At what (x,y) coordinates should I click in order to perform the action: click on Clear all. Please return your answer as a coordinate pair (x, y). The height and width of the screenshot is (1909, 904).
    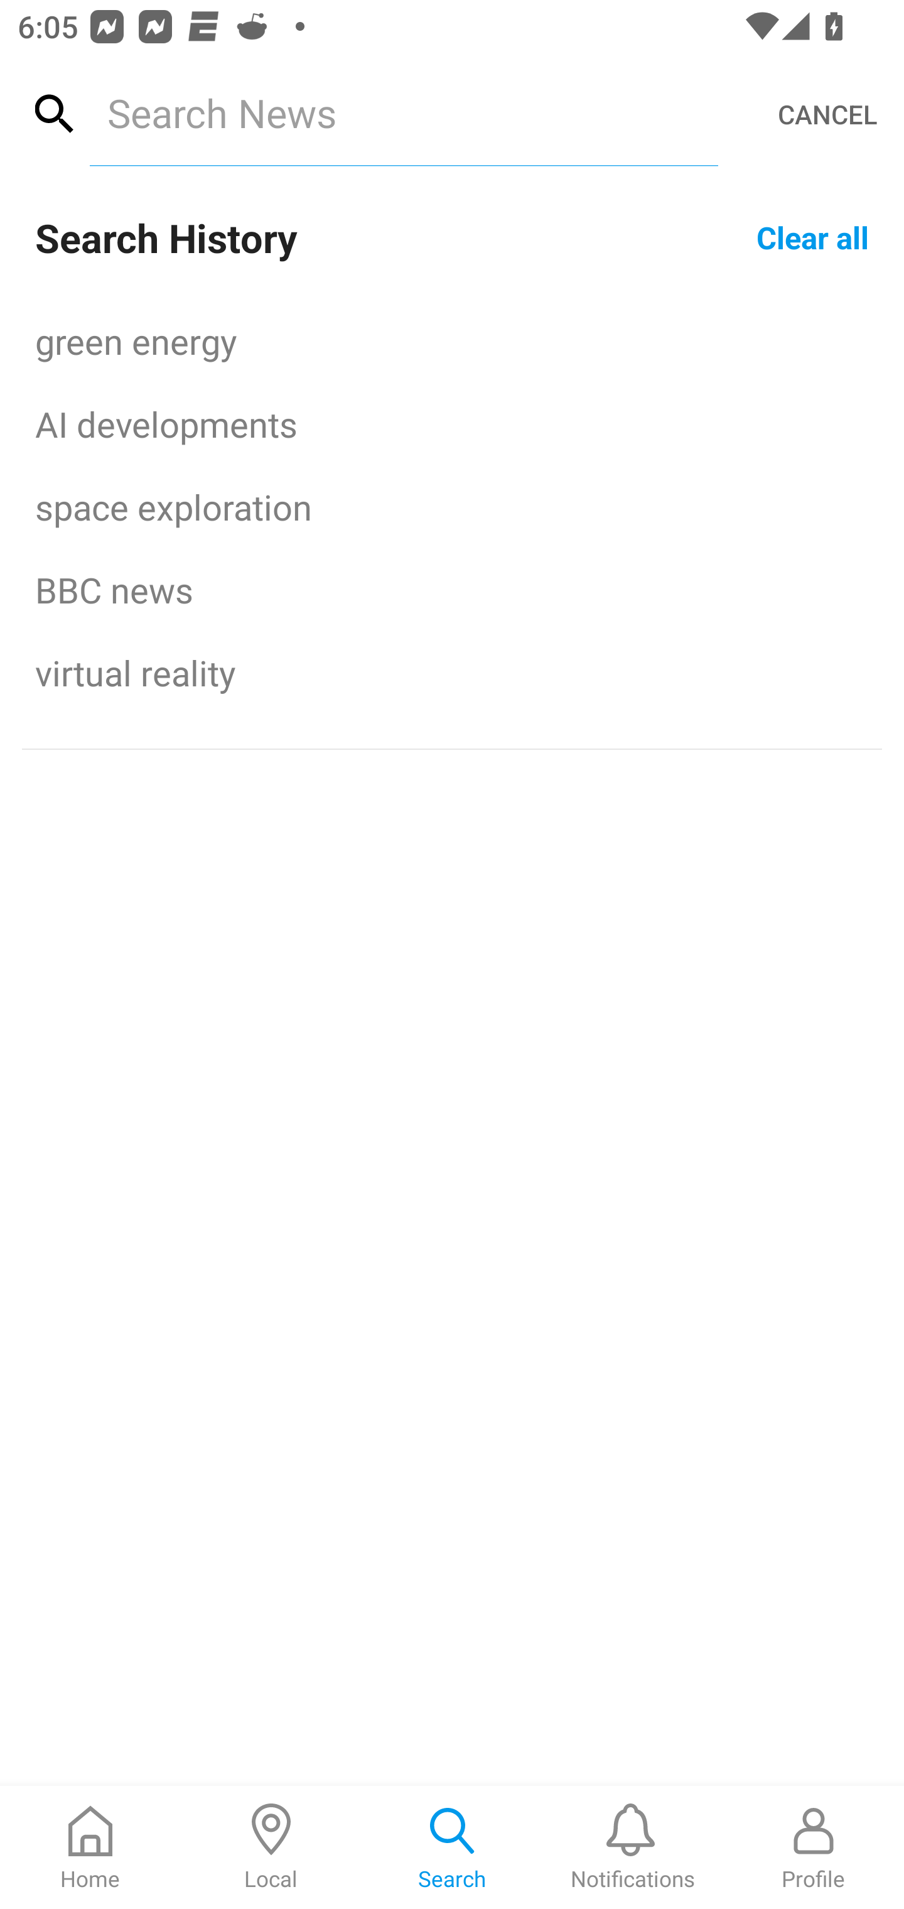
    Looking at the image, I should click on (812, 236).